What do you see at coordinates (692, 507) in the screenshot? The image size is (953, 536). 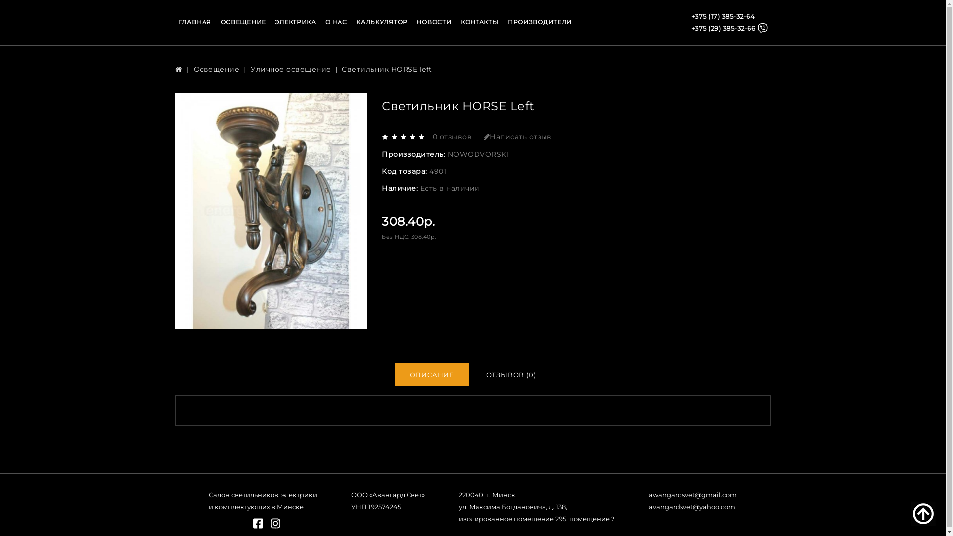 I see `avangardsvet@yahoo.com` at bounding box center [692, 507].